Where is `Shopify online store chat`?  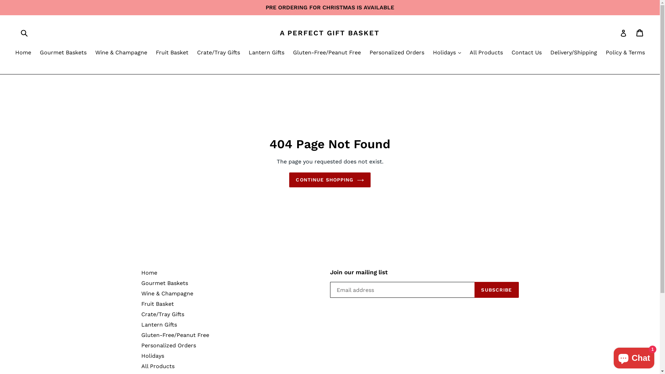 Shopify online store chat is located at coordinates (634, 357).